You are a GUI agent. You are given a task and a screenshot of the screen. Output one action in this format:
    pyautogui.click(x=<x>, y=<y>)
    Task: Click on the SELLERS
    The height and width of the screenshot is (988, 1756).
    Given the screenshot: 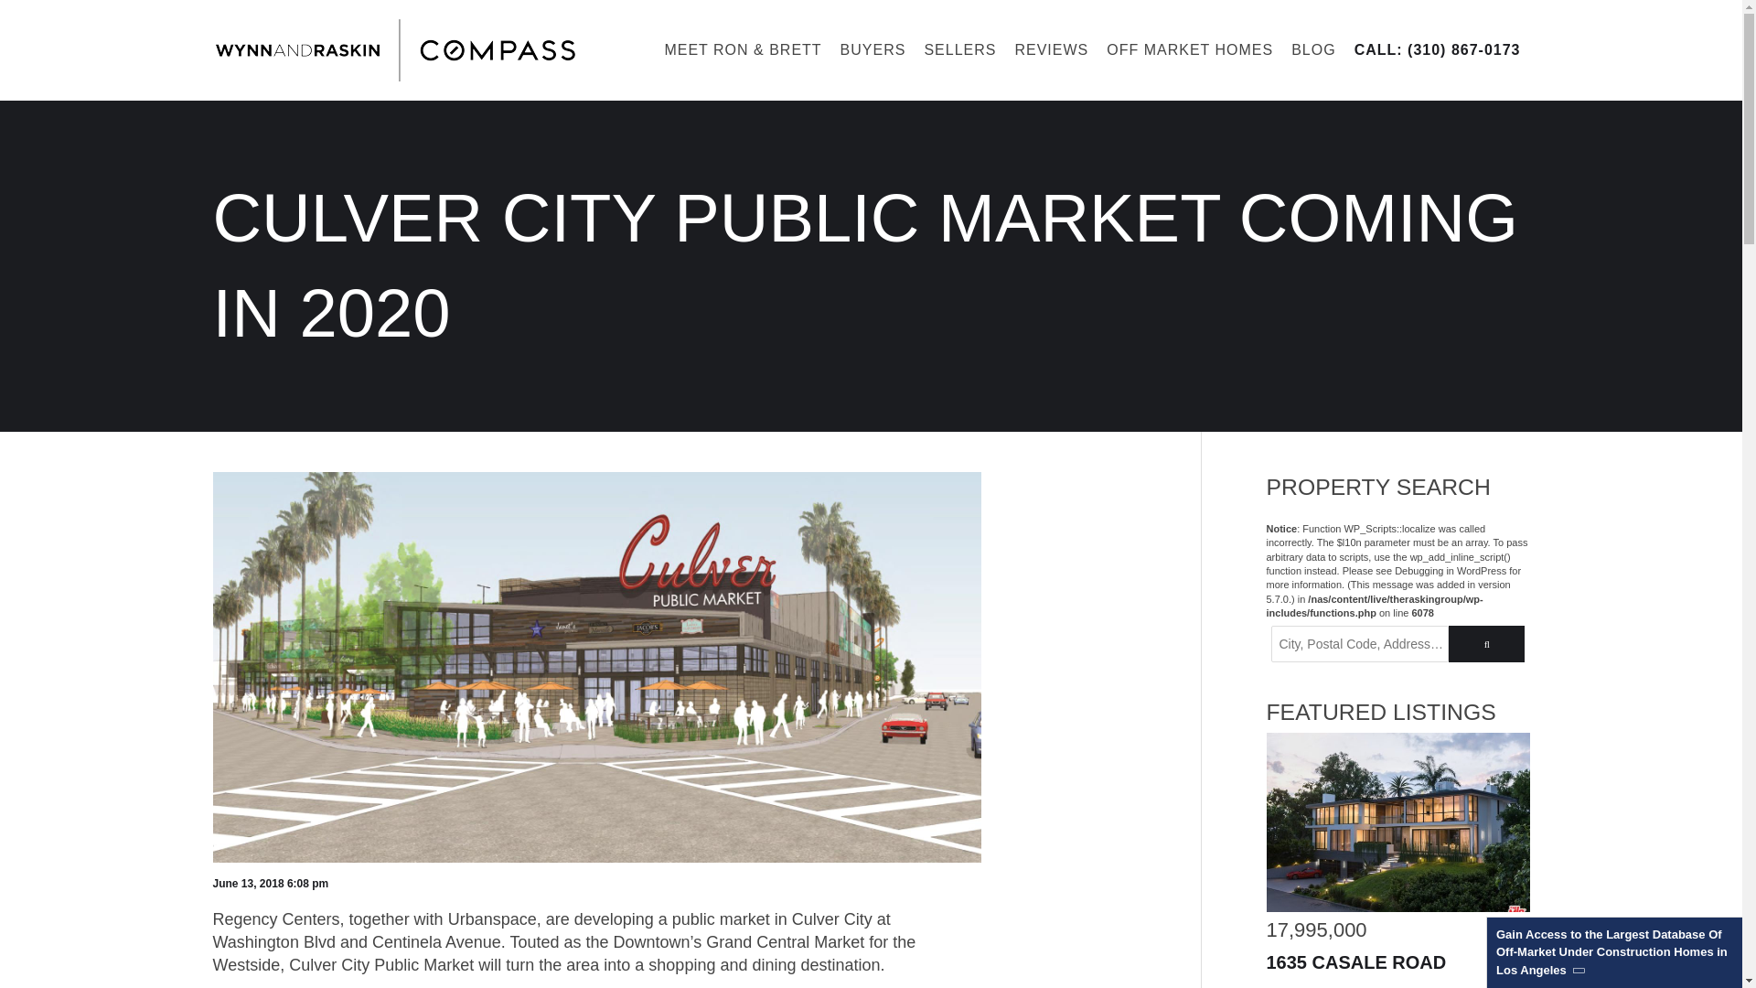 What is the action you would take?
    pyautogui.click(x=959, y=49)
    